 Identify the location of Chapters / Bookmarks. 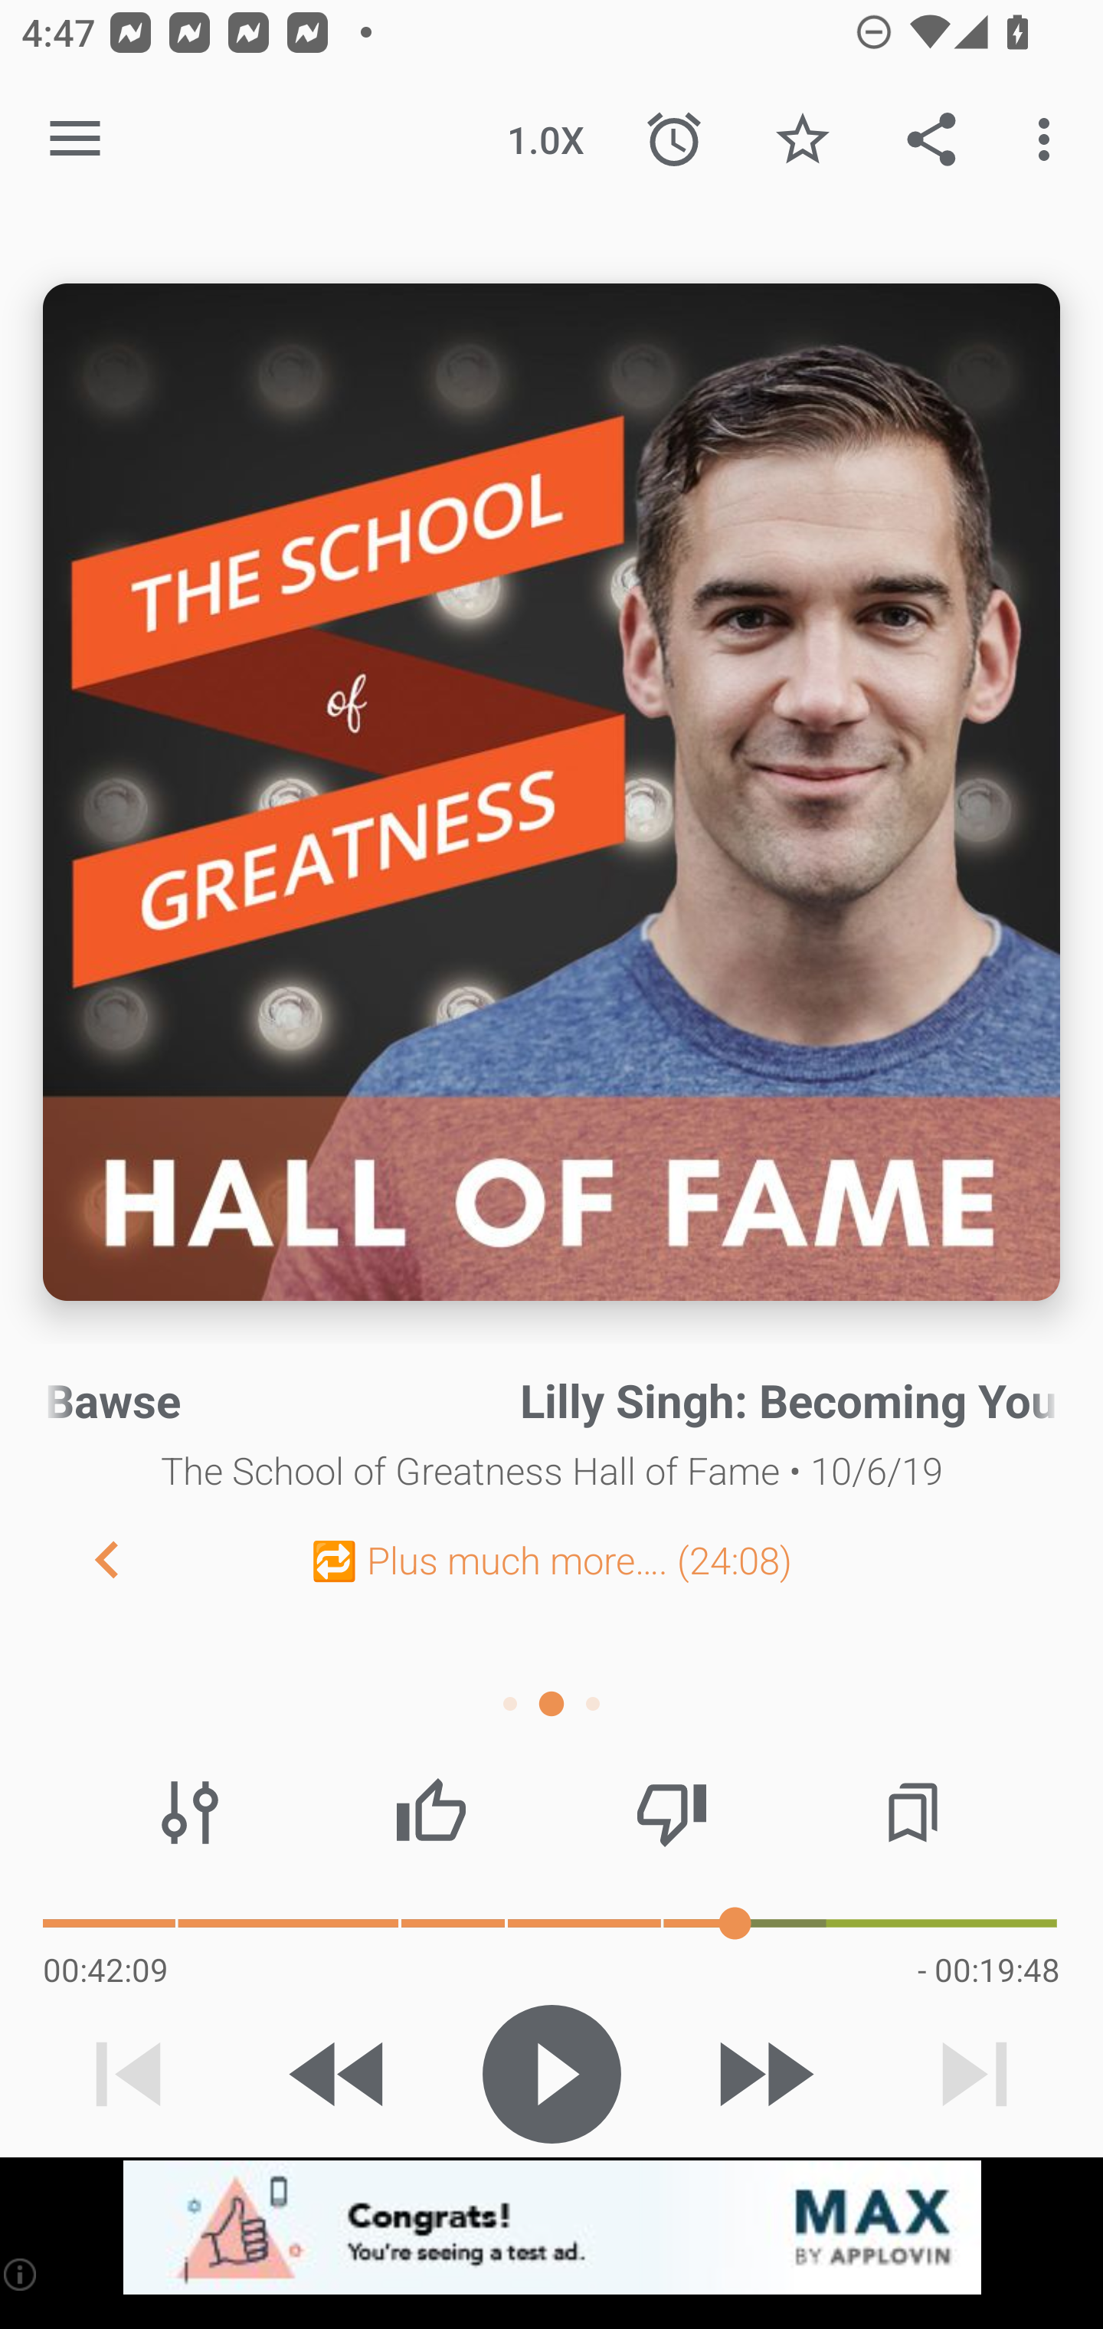
(912, 1813).